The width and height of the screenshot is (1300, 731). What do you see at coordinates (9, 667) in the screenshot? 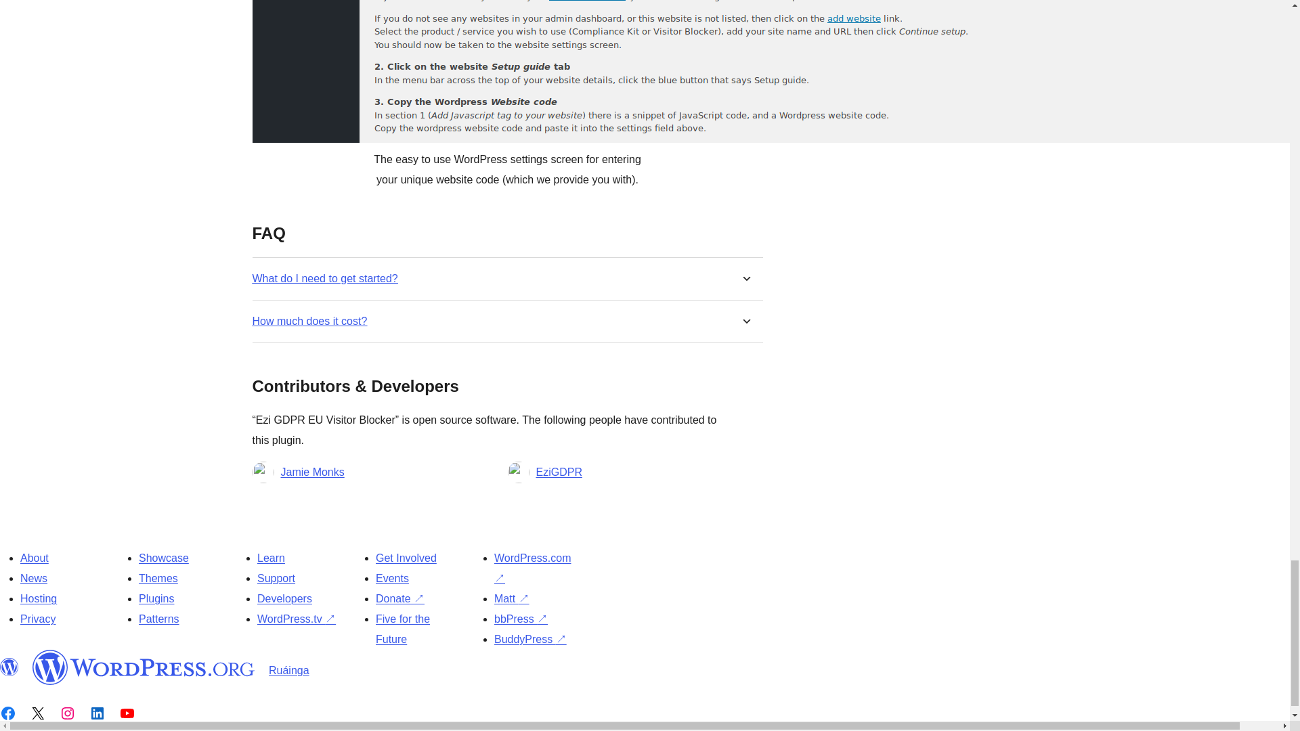
I see `WordPress.org` at bounding box center [9, 667].